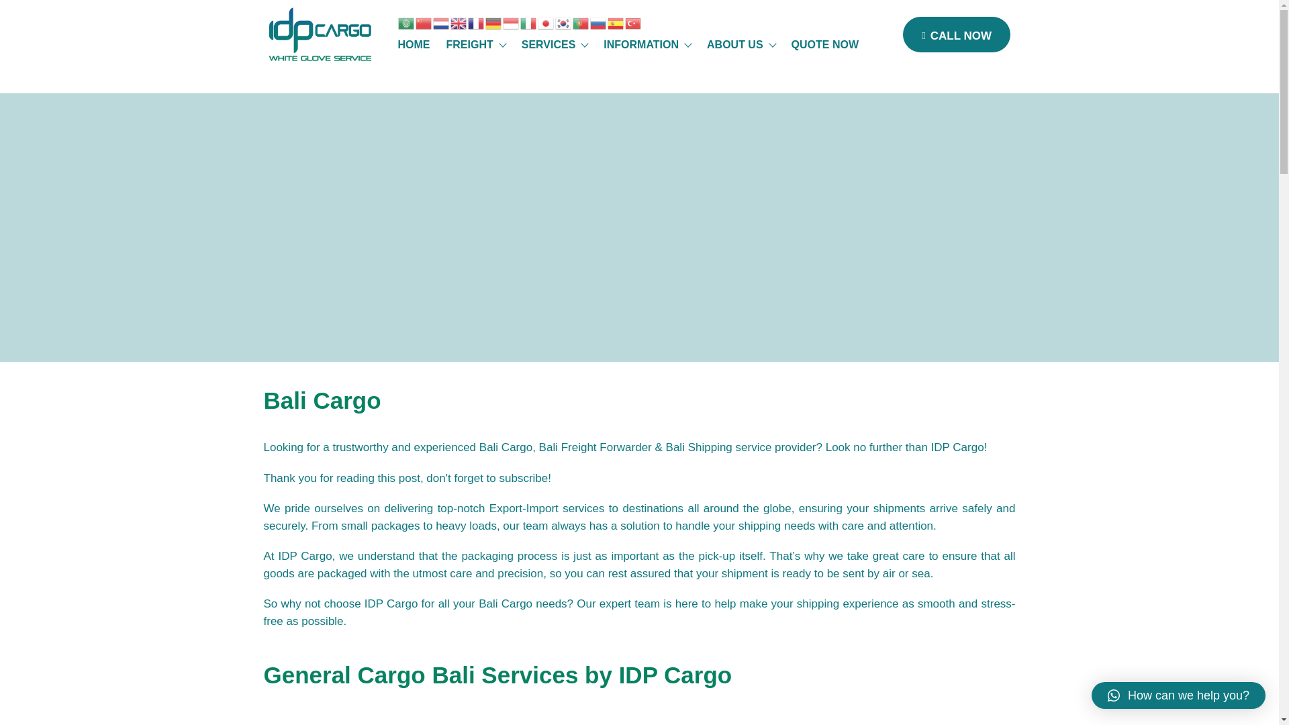  I want to click on ABOUT US, so click(741, 45).